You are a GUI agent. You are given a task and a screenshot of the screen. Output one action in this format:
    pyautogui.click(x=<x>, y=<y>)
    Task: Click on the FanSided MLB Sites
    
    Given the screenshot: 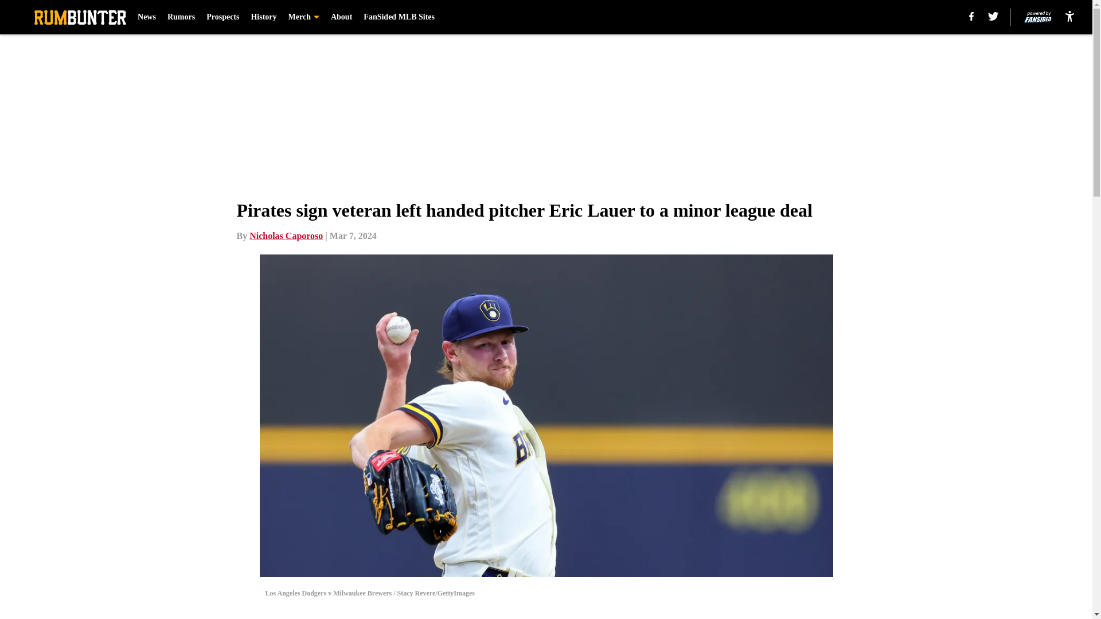 What is the action you would take?
    pyautogui.click(x=399, y=17)
    